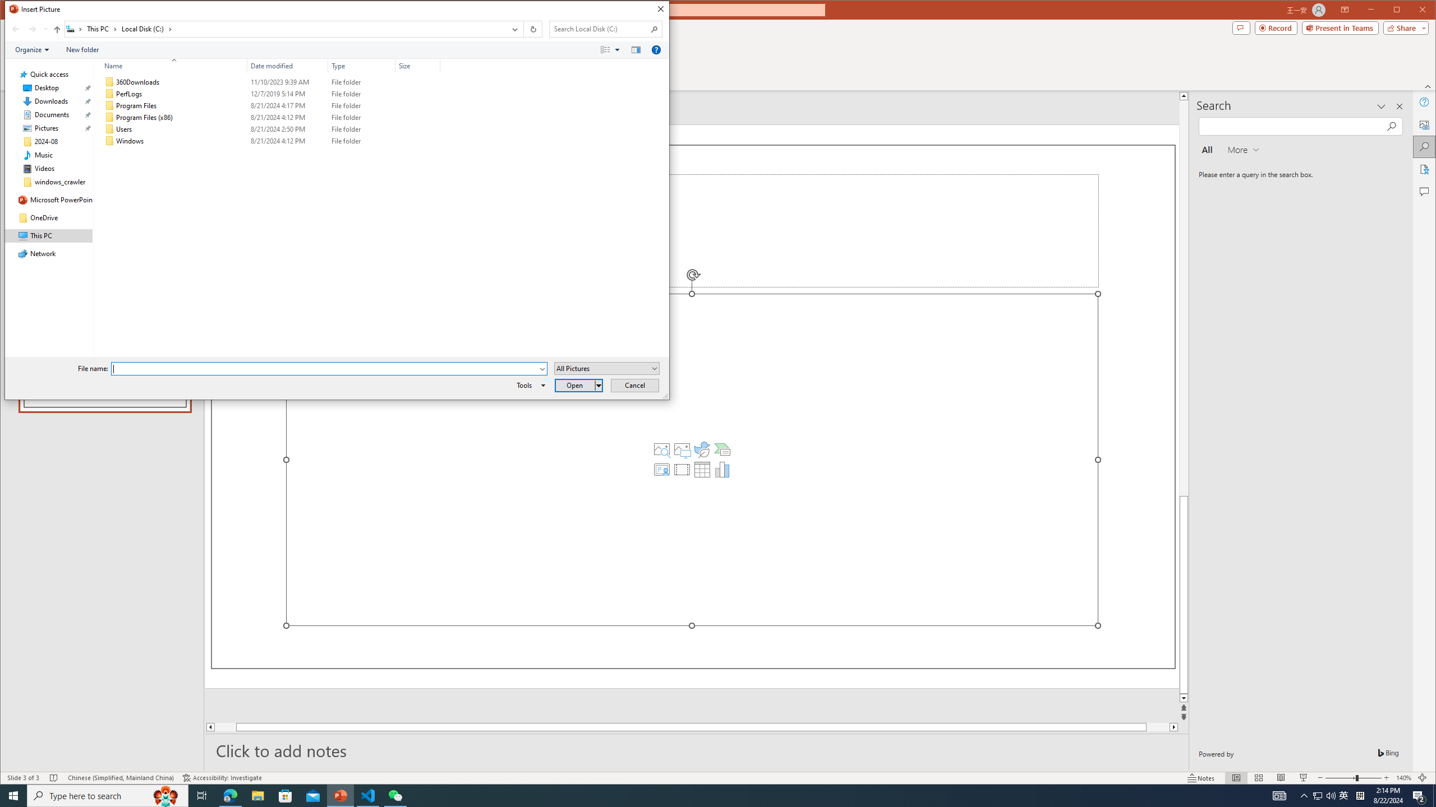 The image size is (1436, 807). I want to click on File name:, so click(329, 369).